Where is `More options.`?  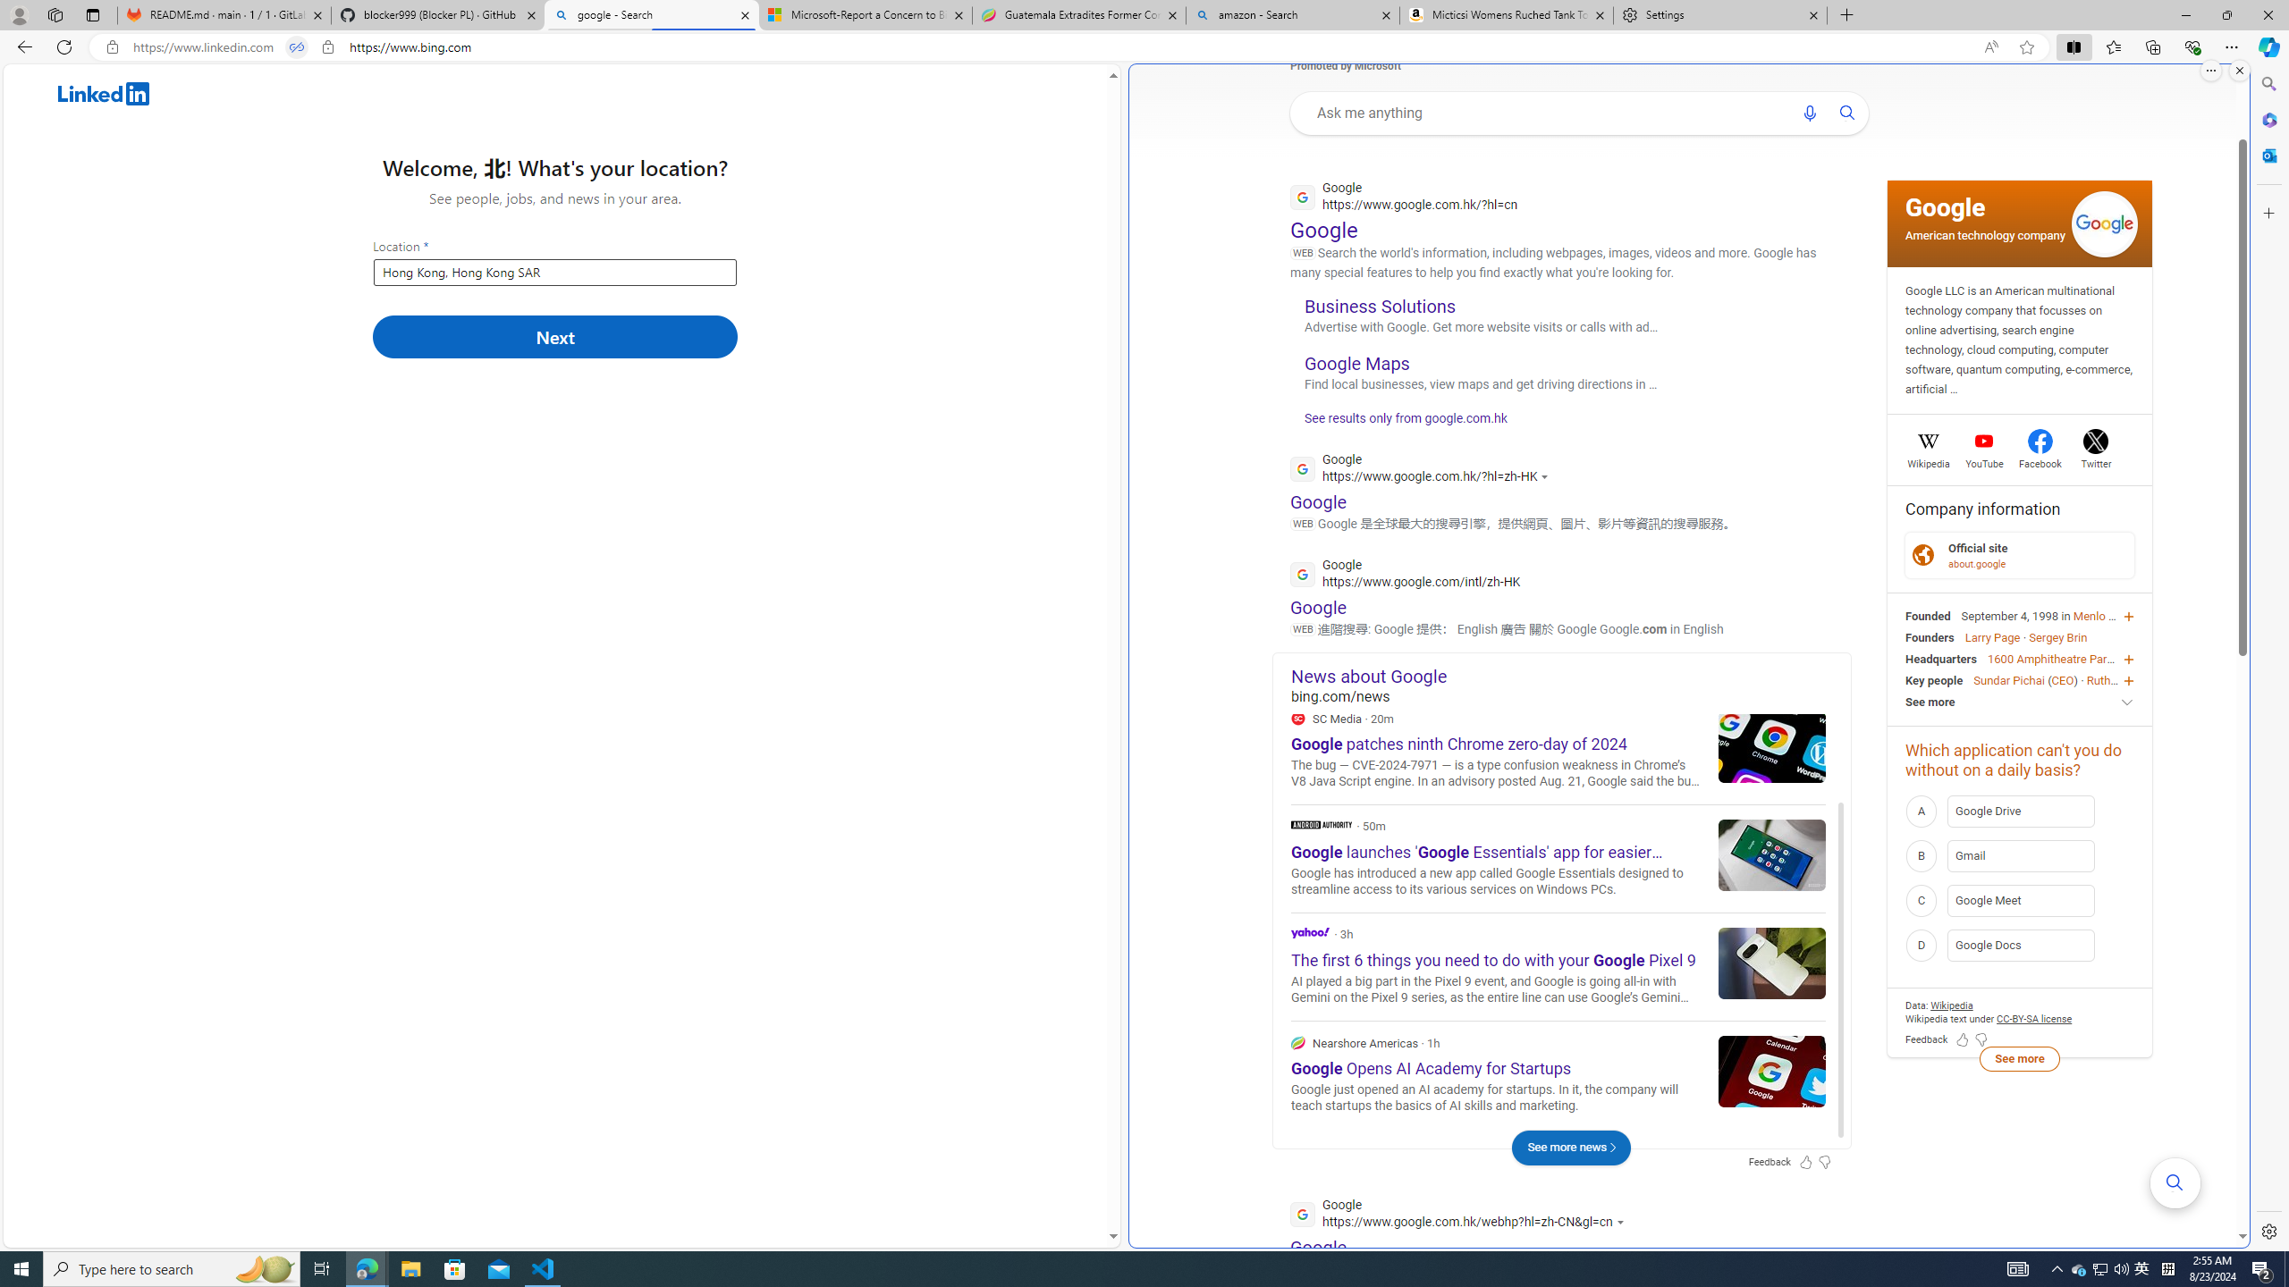
More options. is located at coordinates (2210, 71).